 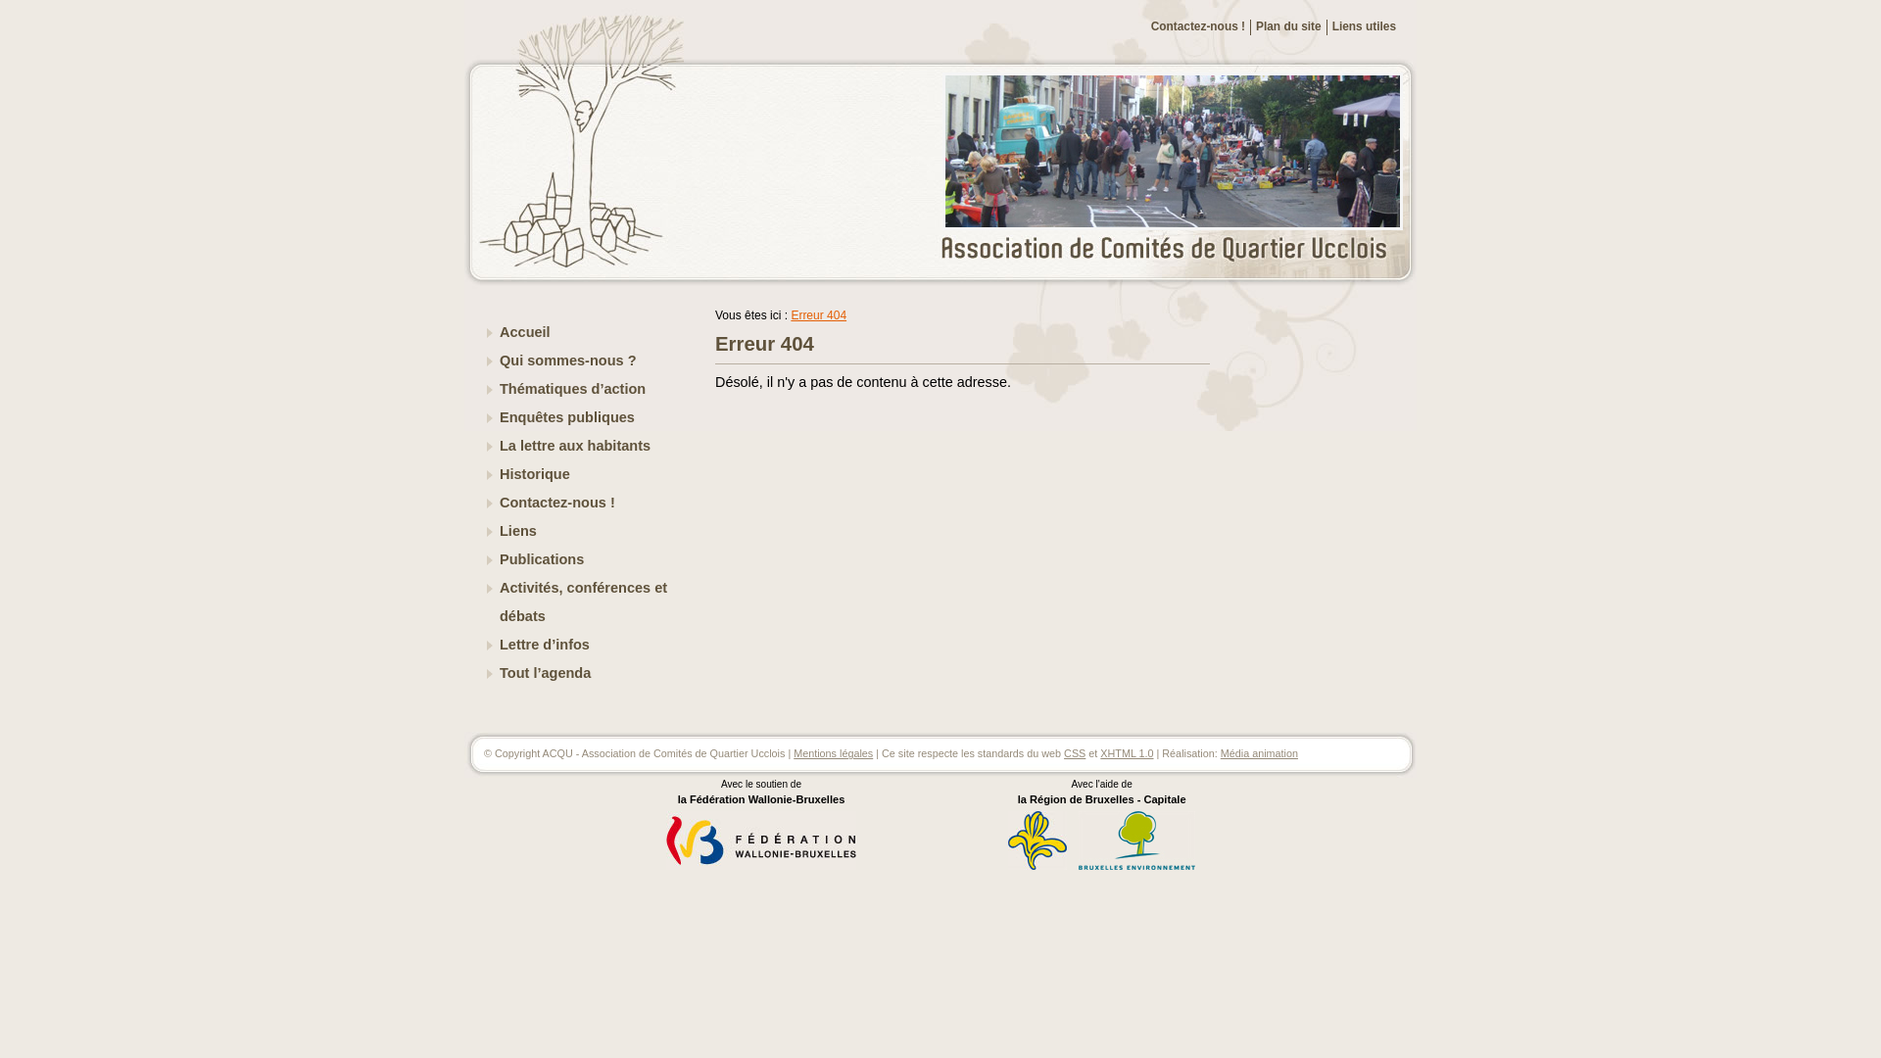 What do you see at coordinates (592, 361) in the screenshot?
I see `Qui sommes-nous ?` at bounding box center [592, 361].